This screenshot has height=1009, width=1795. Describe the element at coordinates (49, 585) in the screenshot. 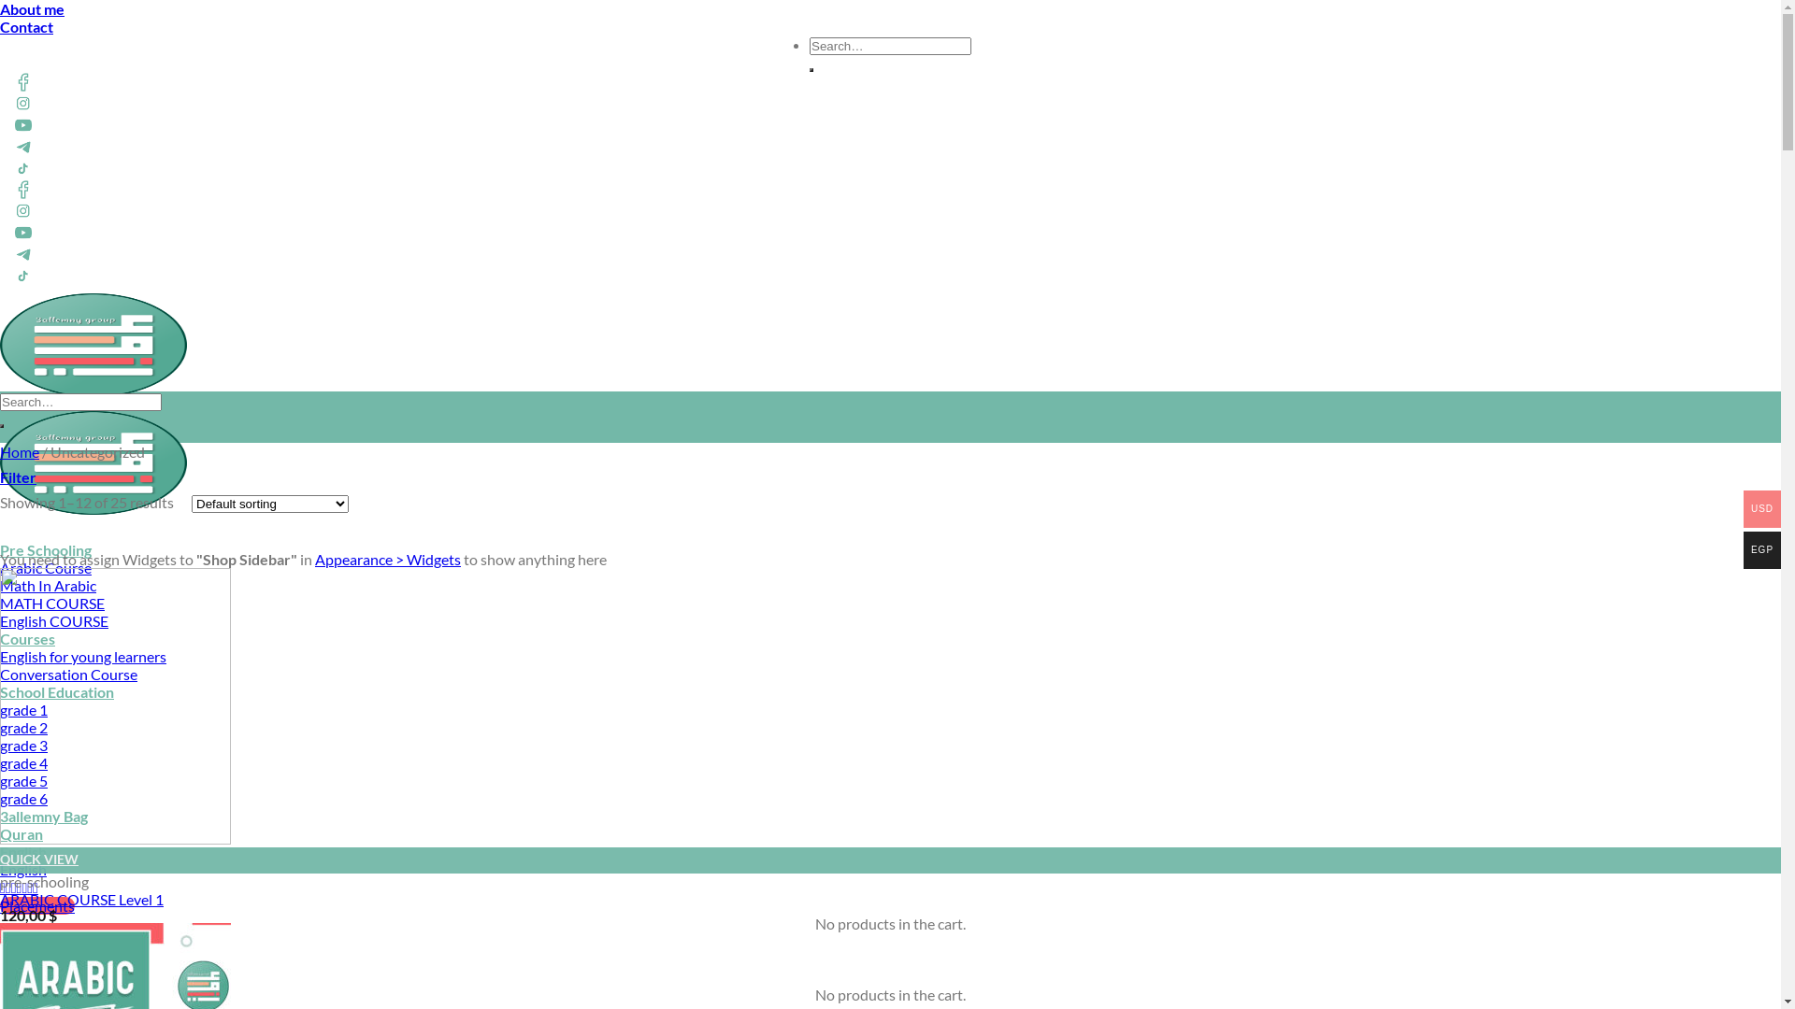

I see `Math In Arabic` at that location.